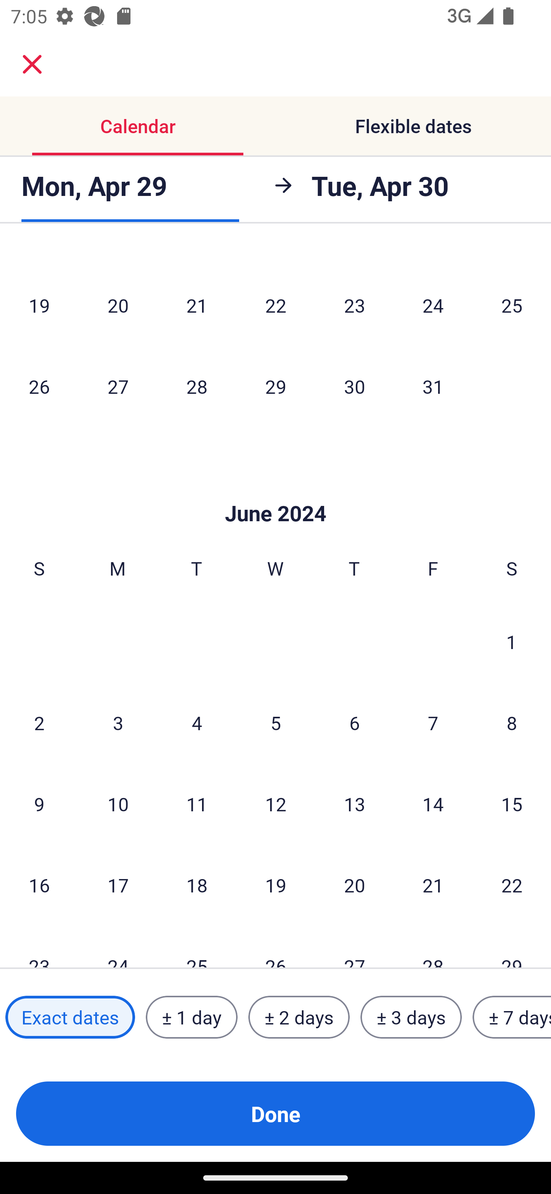 The image size is (551, 1194). Describe the element at coordinates (299, 1017) in the screenshot. I see `± 2 days` at that location.